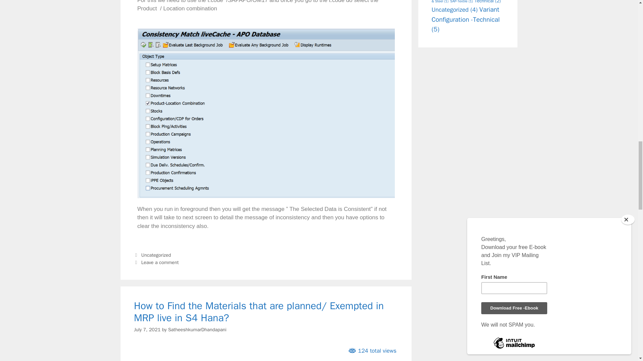  What do you see at coordinates (156, 255) in the screenshot?
I see `Uncategorized` at bounding box center [156, 255].